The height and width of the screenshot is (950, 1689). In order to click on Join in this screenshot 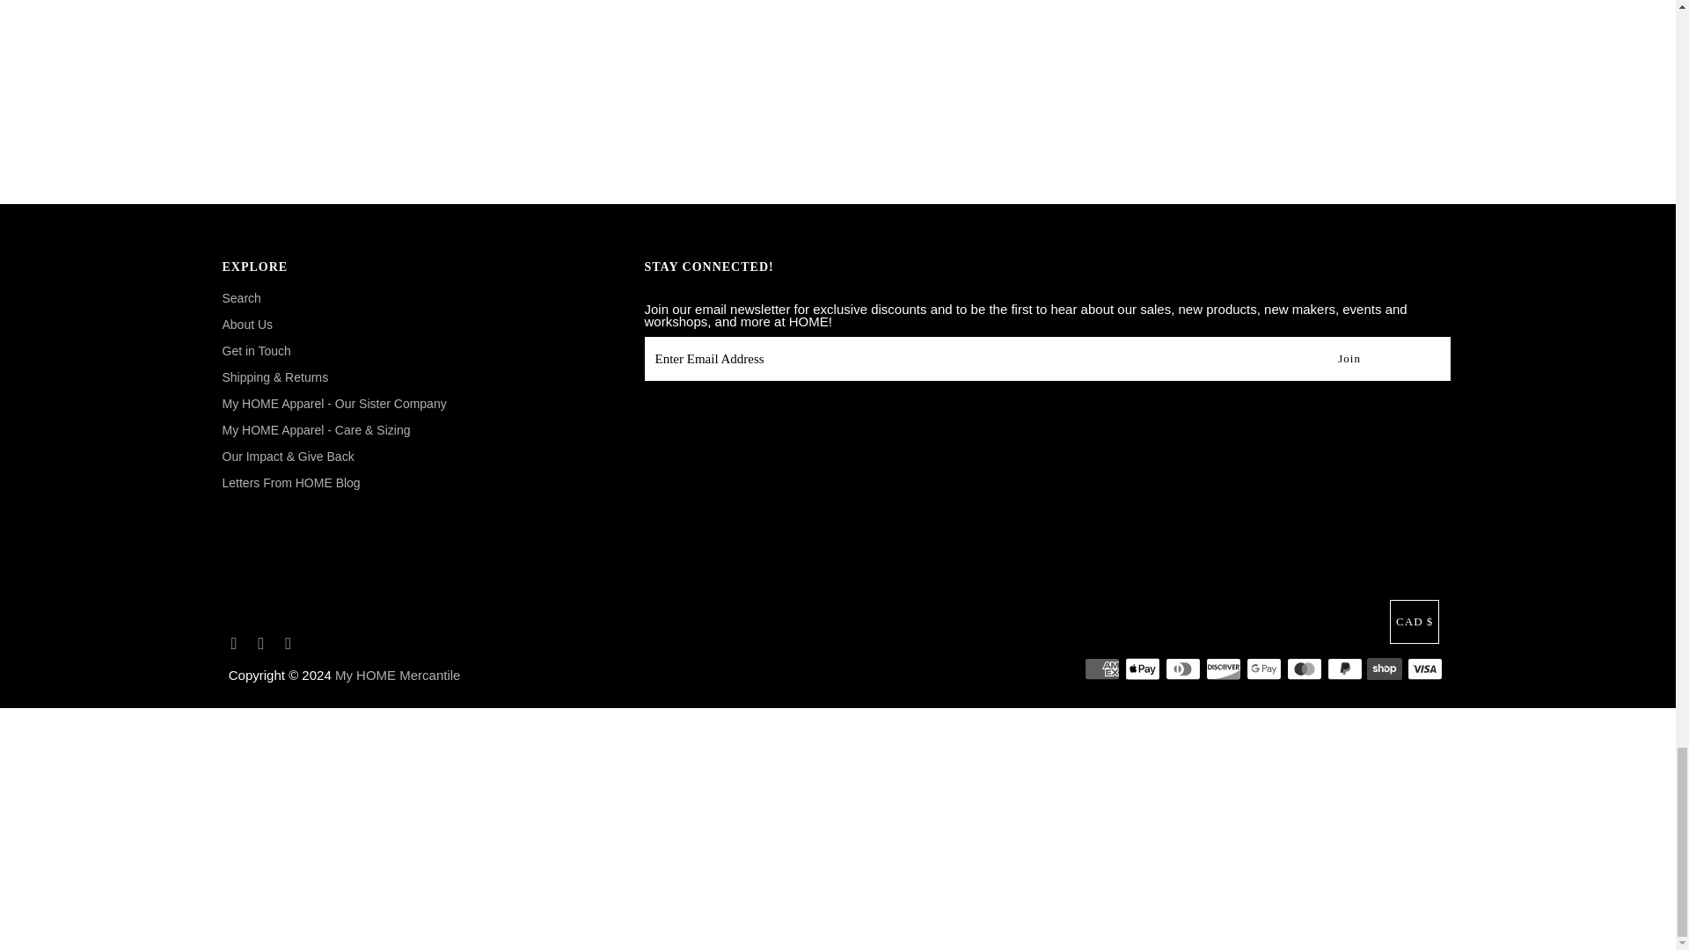, I will do `click(1349, 359)`.